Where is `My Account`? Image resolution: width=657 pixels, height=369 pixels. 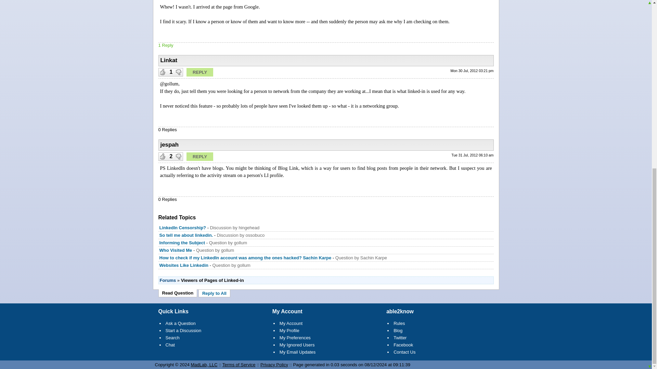 My Account is located at coordinates (291, 323).